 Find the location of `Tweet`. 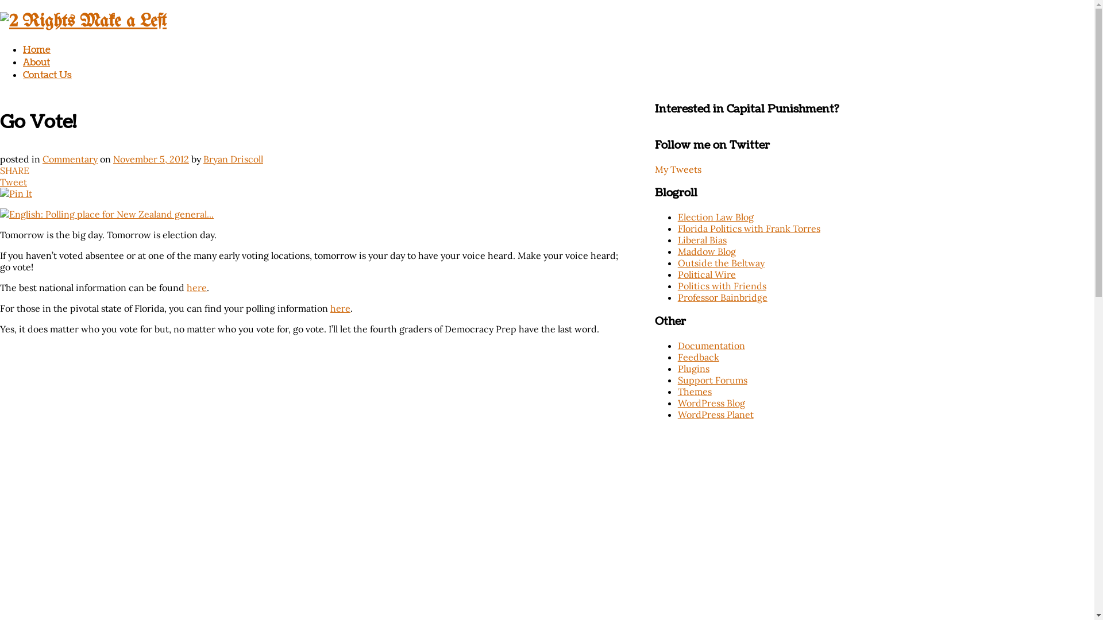

Tweet is located at coordinates (14, 182).